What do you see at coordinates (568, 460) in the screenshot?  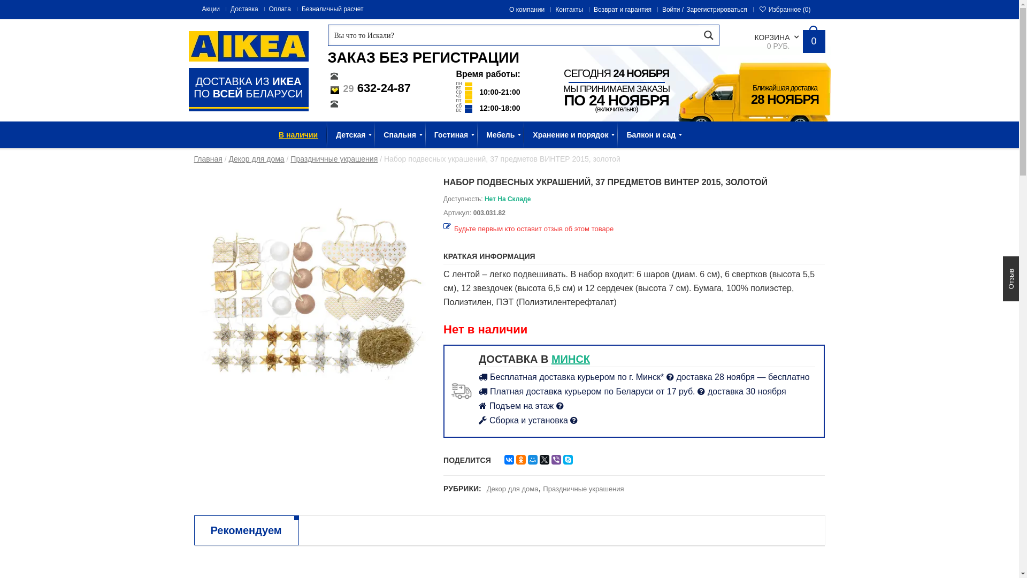 I see `Skype` at bounding box center [568, 460].